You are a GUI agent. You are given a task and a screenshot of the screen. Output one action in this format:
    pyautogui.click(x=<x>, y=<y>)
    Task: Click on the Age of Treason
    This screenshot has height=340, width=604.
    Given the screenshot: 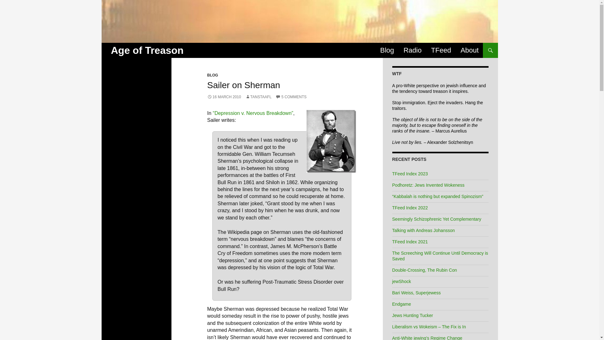 What is the action you would take?
    pyautogui.click(x=147, y=50)
    